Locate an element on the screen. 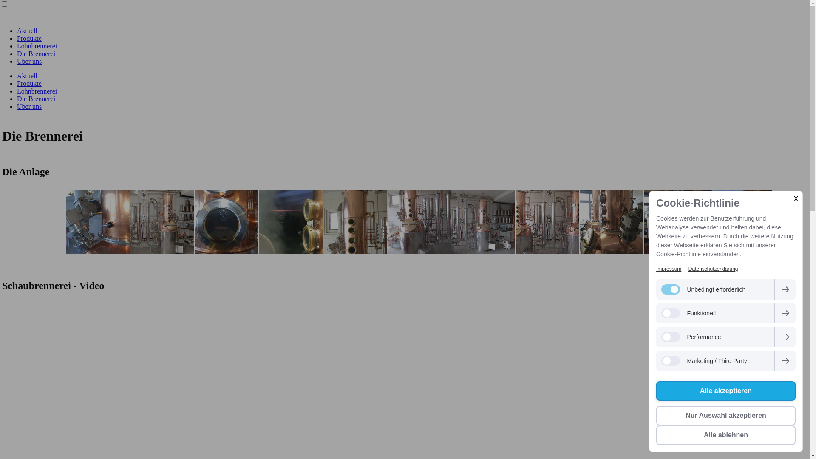 The width and height of the screenshot is (816, 459). Produkte is located at coordinates (29, 83).